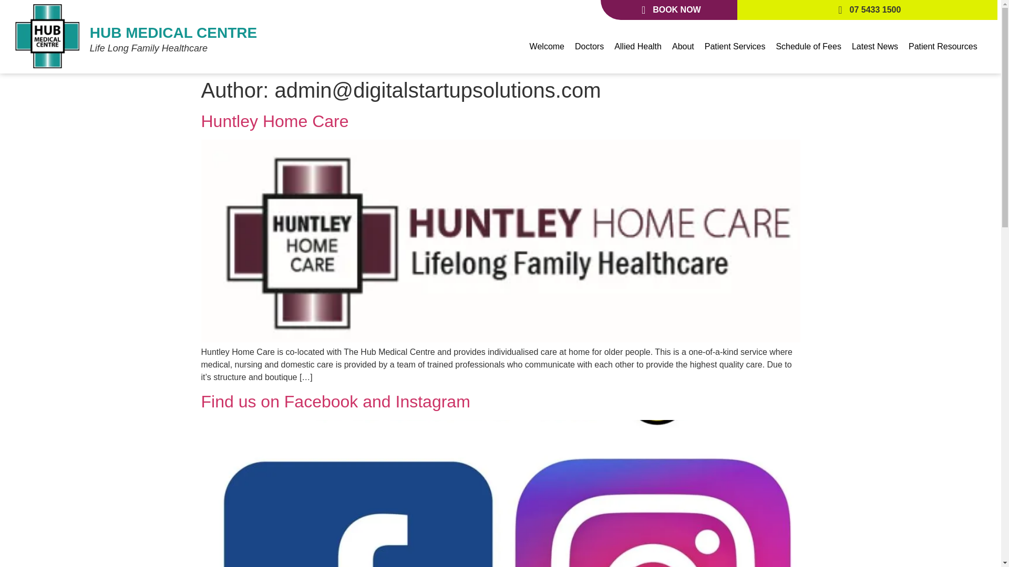 This screenshot has height=567, width=1009. I want to click on About, so click(683, 46).